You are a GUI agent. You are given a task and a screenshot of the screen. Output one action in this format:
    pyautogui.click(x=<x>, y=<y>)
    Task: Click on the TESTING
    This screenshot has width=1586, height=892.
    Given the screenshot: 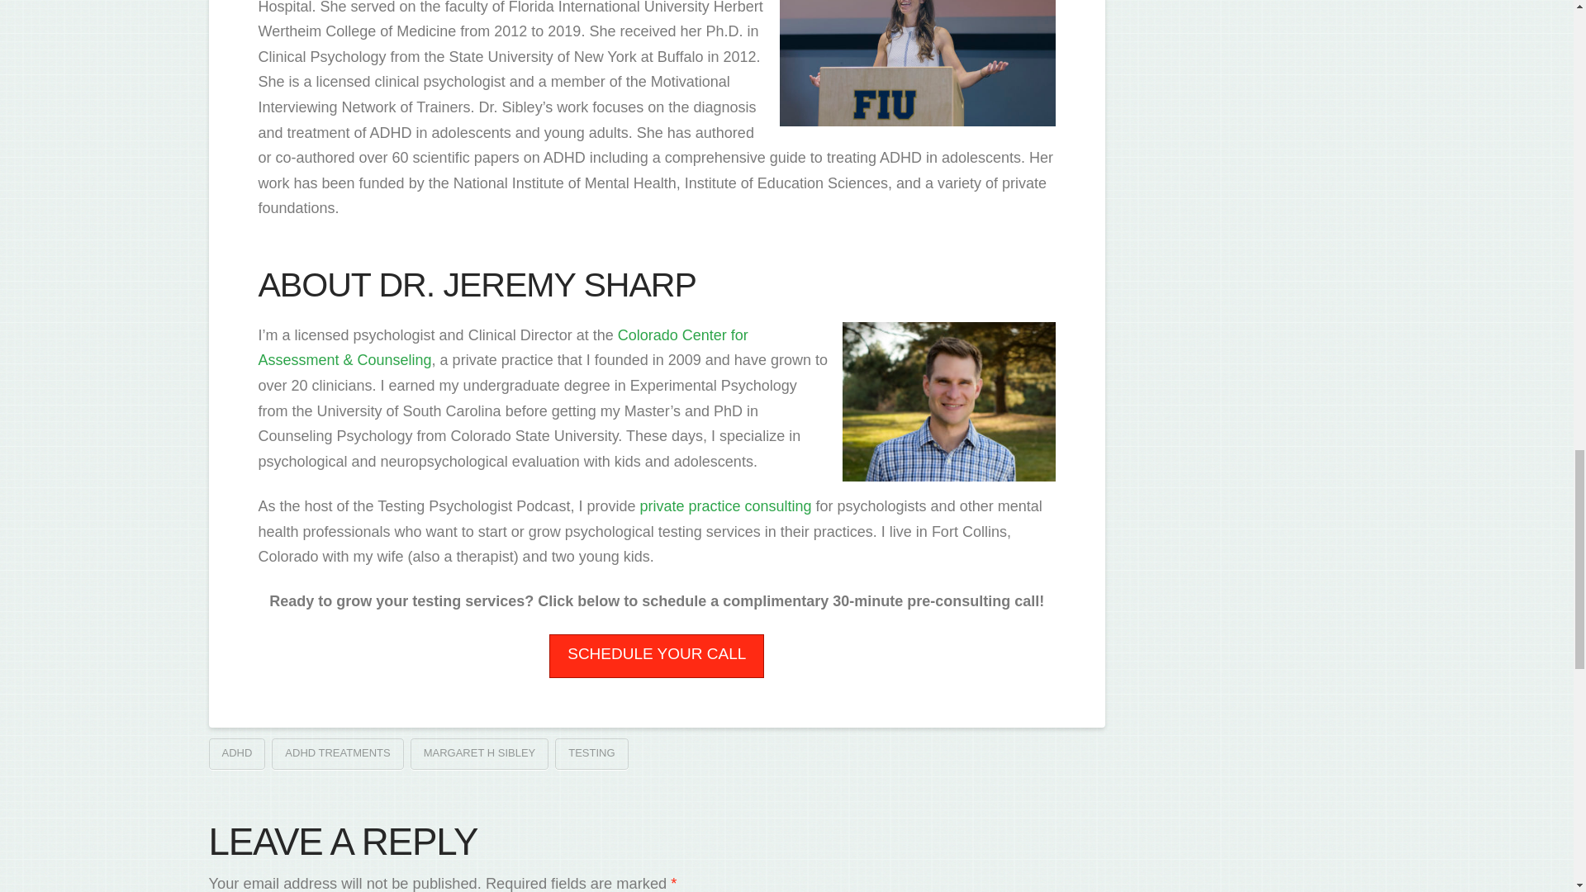 What is the action you would take?
    pyautogui.click(x=591, y=754)
    